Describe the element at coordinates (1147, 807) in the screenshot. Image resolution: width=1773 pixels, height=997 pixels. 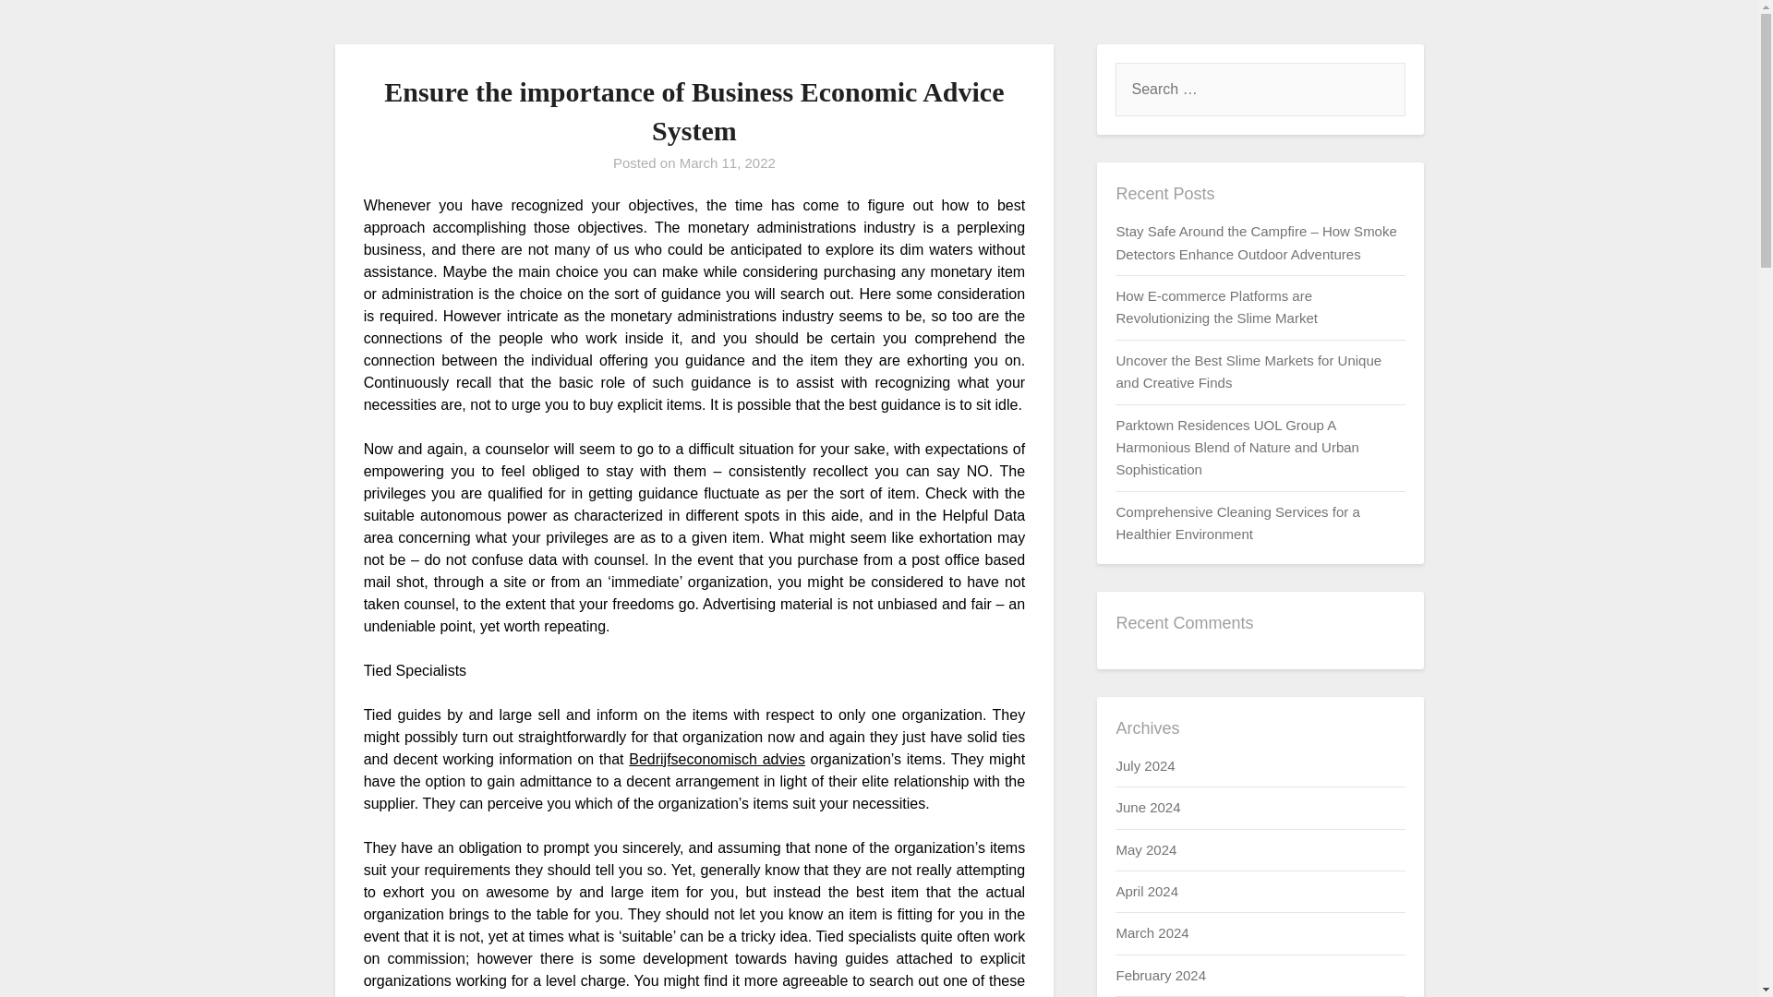
I see `June 2024` at that location.